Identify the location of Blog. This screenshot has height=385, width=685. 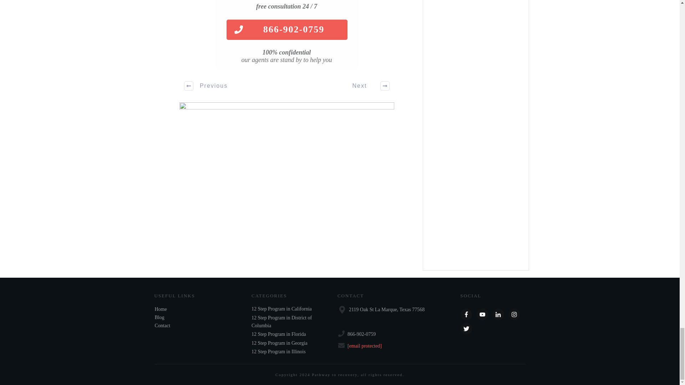
(159, 317).